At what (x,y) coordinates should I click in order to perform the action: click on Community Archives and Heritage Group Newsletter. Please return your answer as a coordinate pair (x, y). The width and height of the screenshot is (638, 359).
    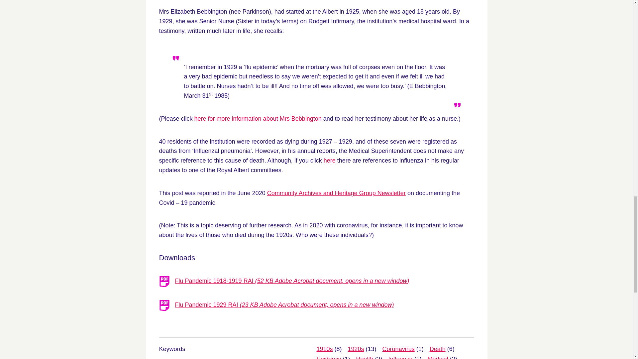
    Looking at the image, I should click on (336, 193).